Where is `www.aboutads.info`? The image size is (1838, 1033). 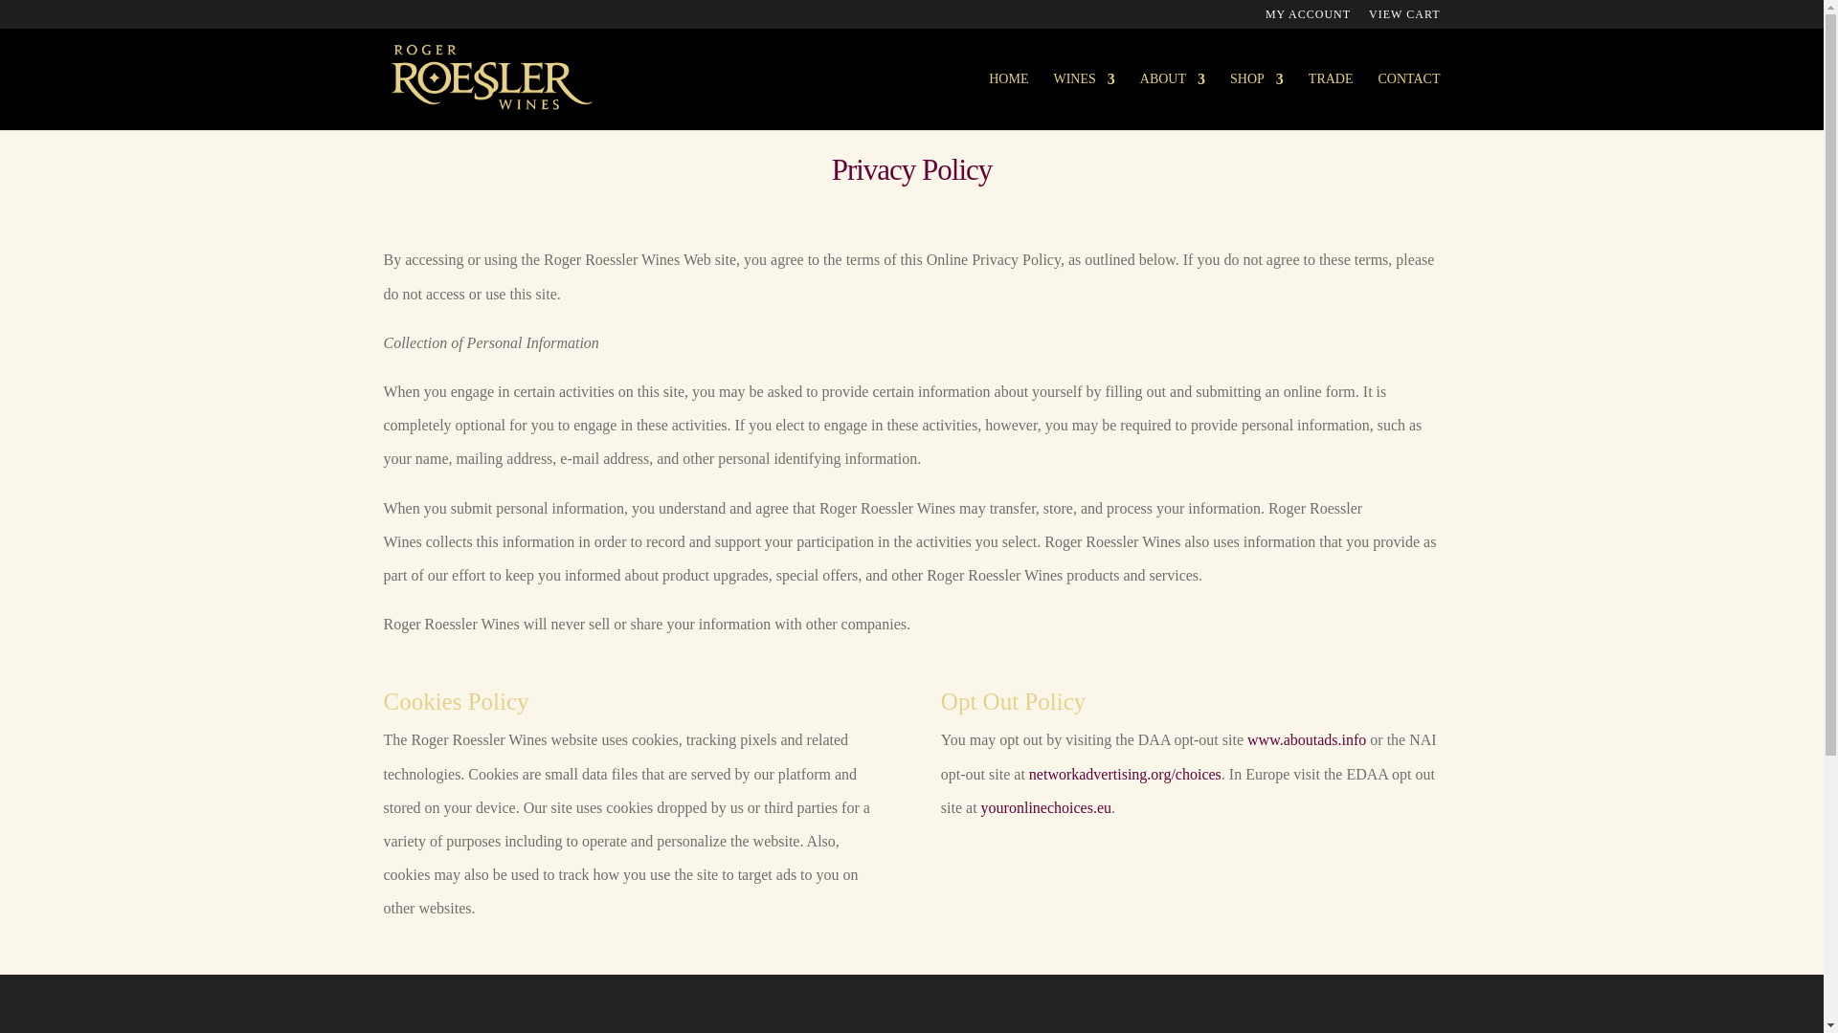 www.aboutads.info is located at coordinates (1306, 738).